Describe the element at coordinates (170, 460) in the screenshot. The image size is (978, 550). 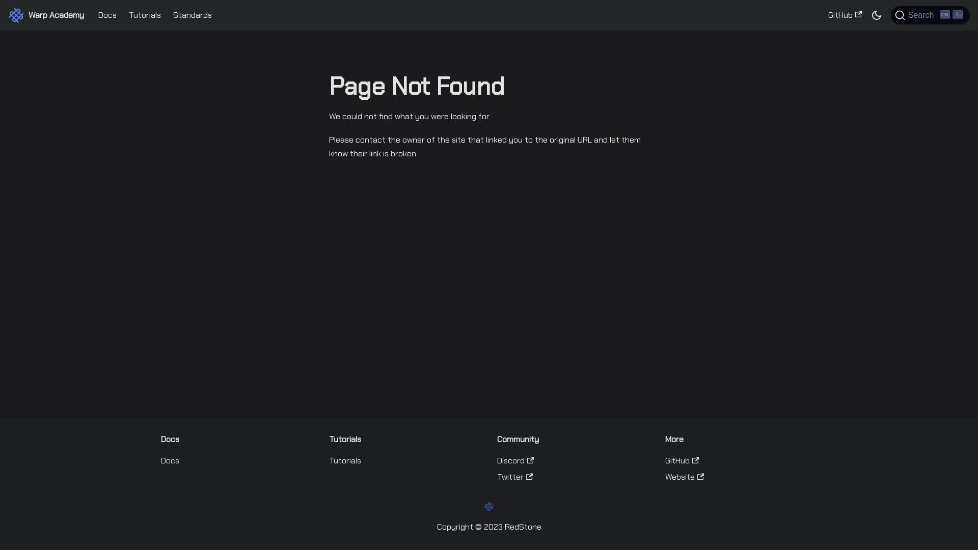
I see `Docs` at that location.